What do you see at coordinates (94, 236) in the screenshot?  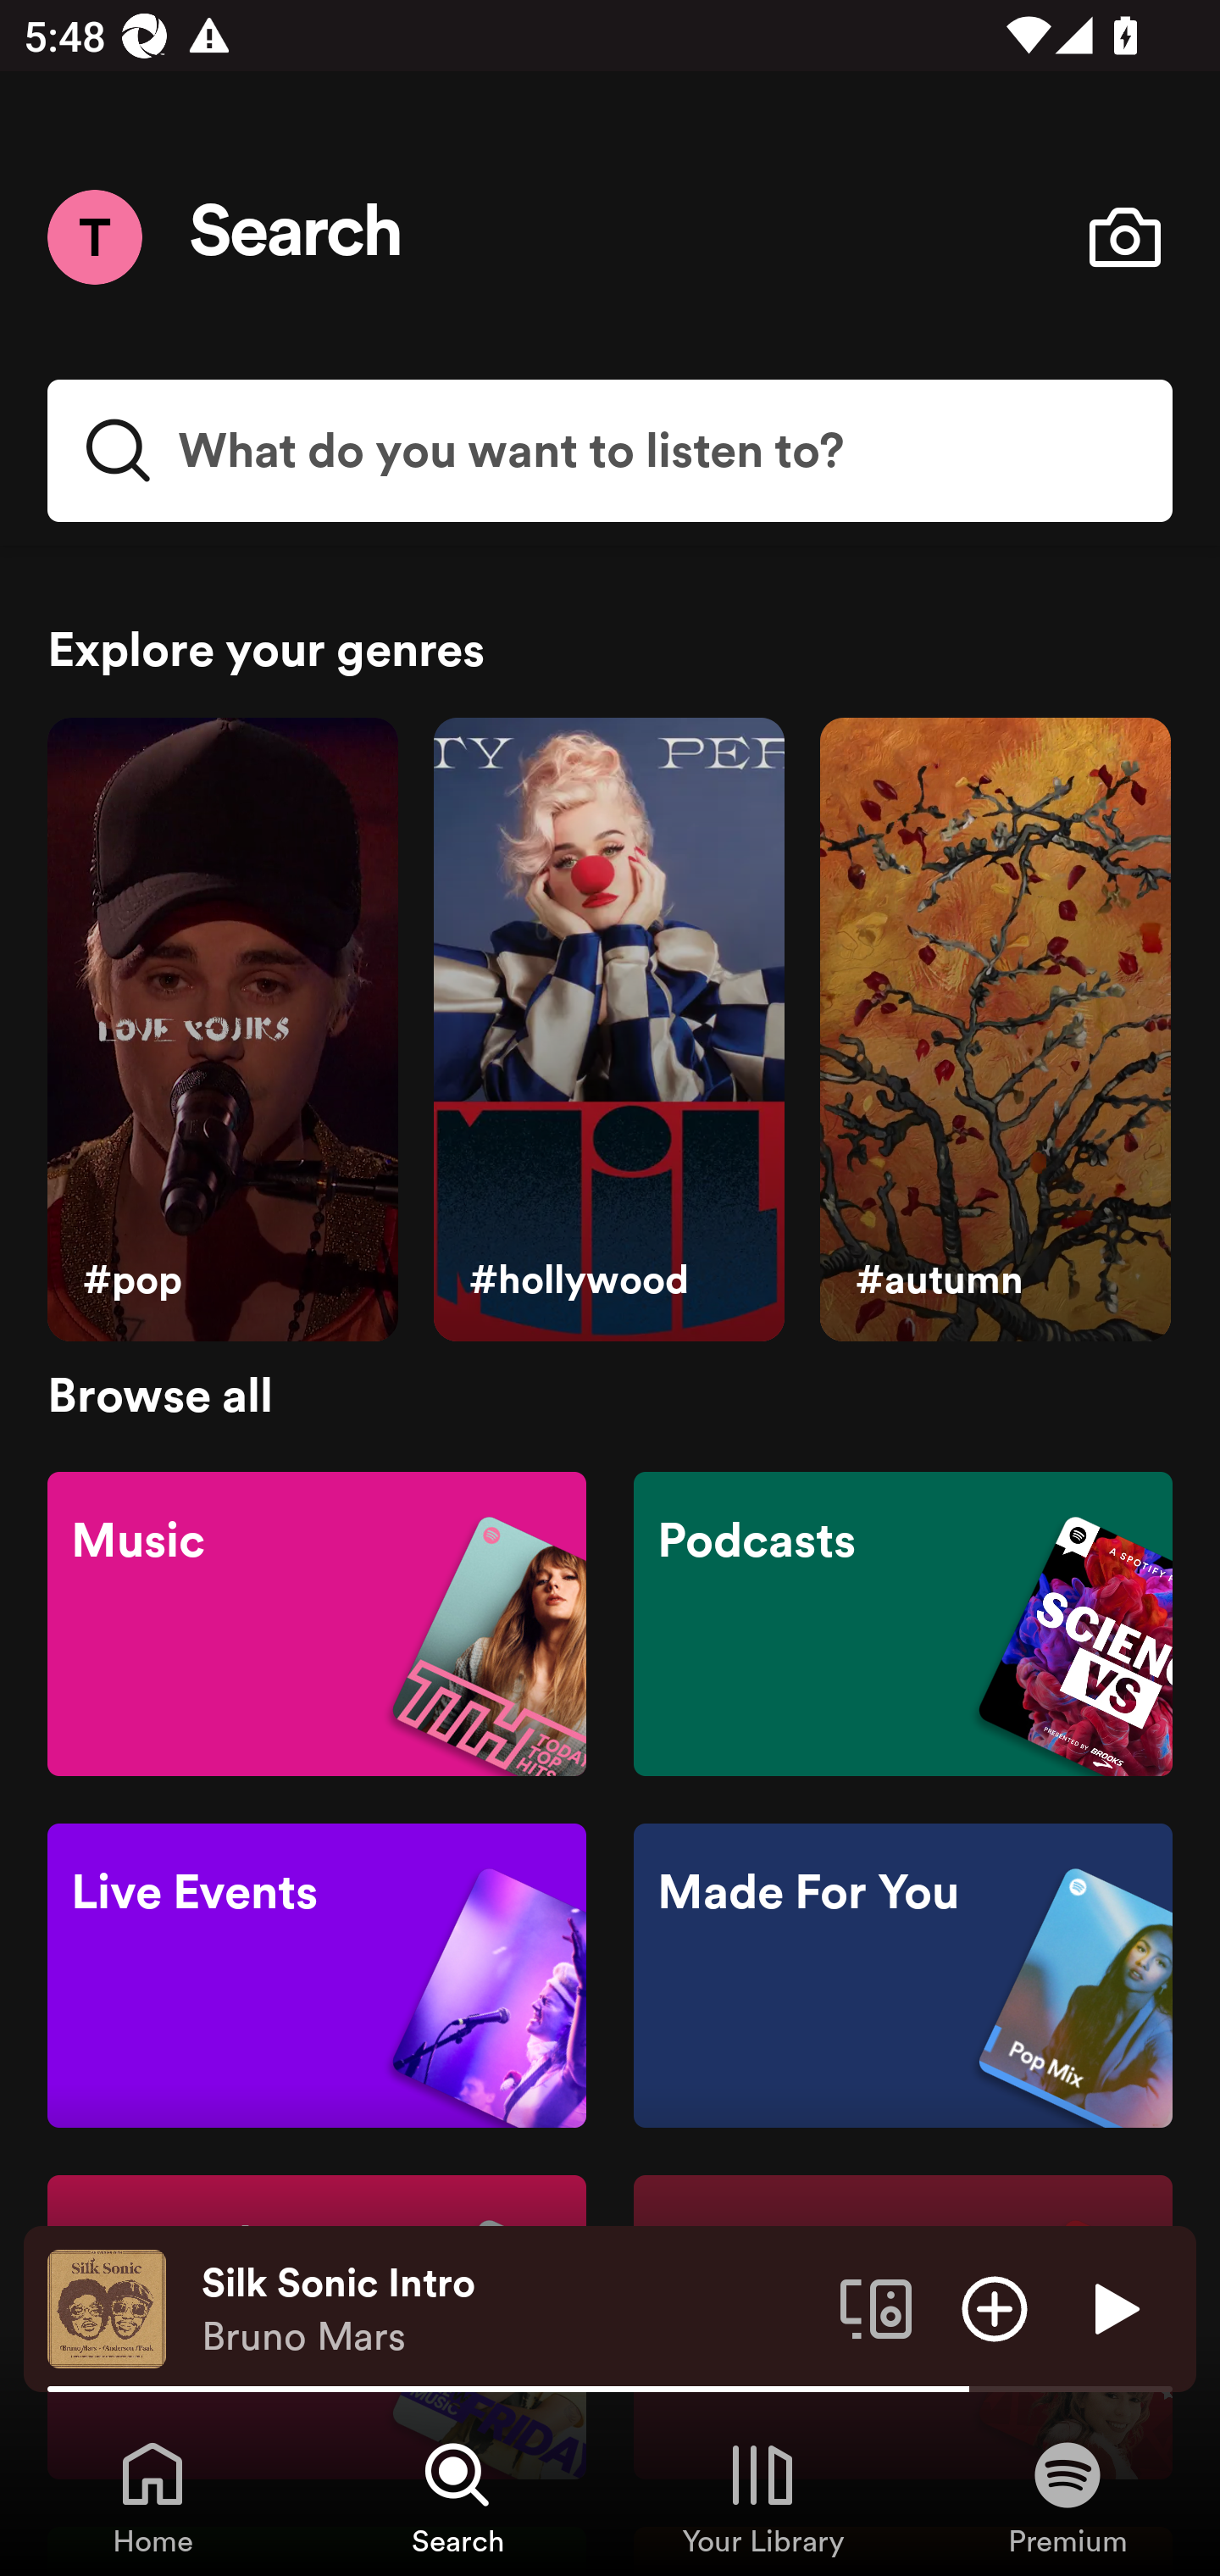 I see `Menu` at bounding box center [94, 236].